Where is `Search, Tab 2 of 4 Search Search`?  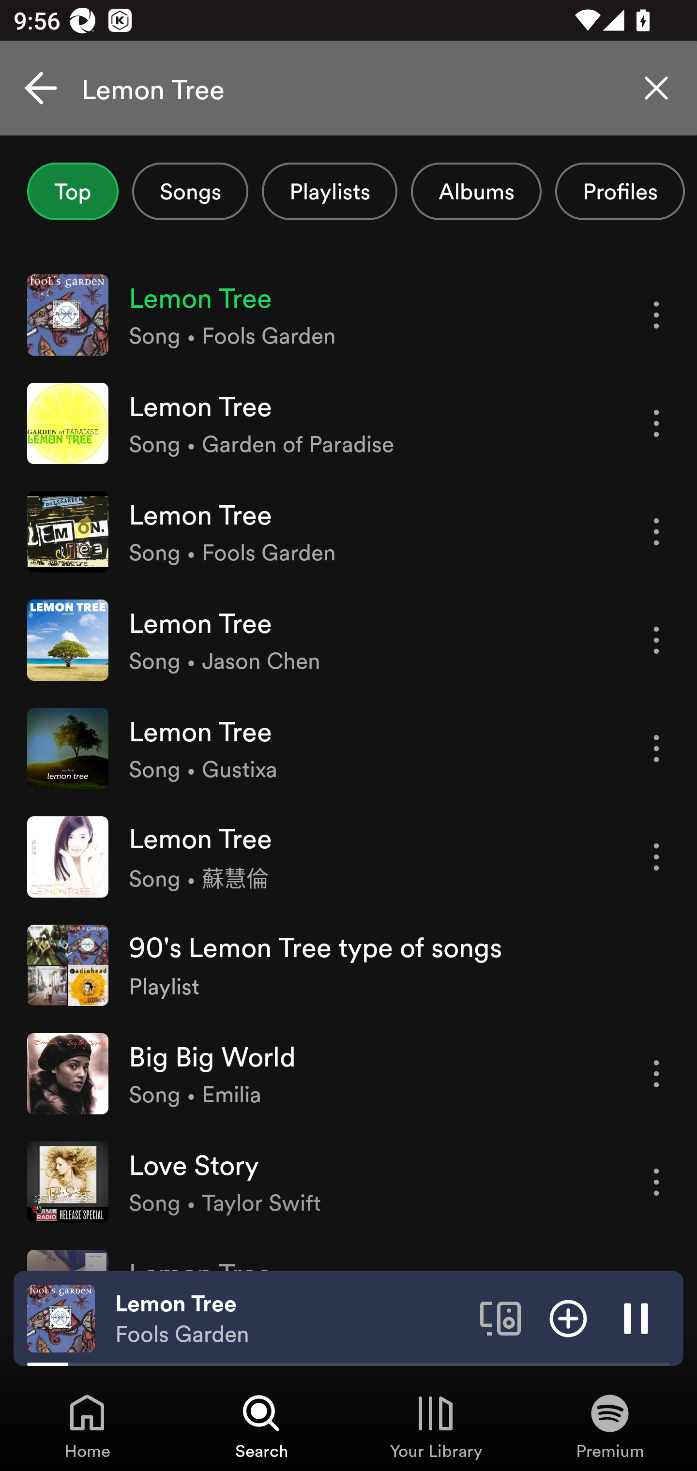 Search, Tab 2 of 4 Search Search is located at coordinates (261, 1426).